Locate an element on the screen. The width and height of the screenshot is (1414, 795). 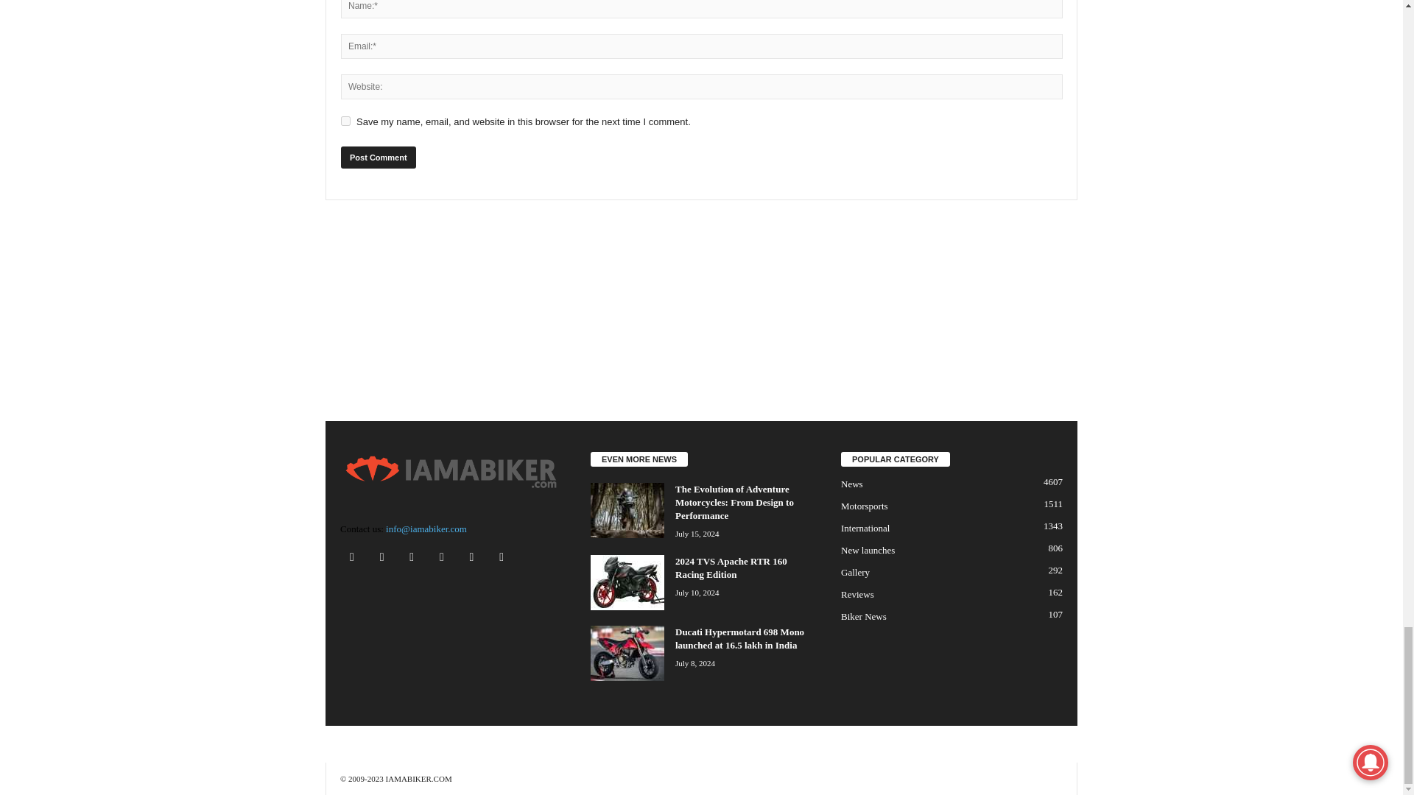
Post Comment is located at coordinates (378, 157).